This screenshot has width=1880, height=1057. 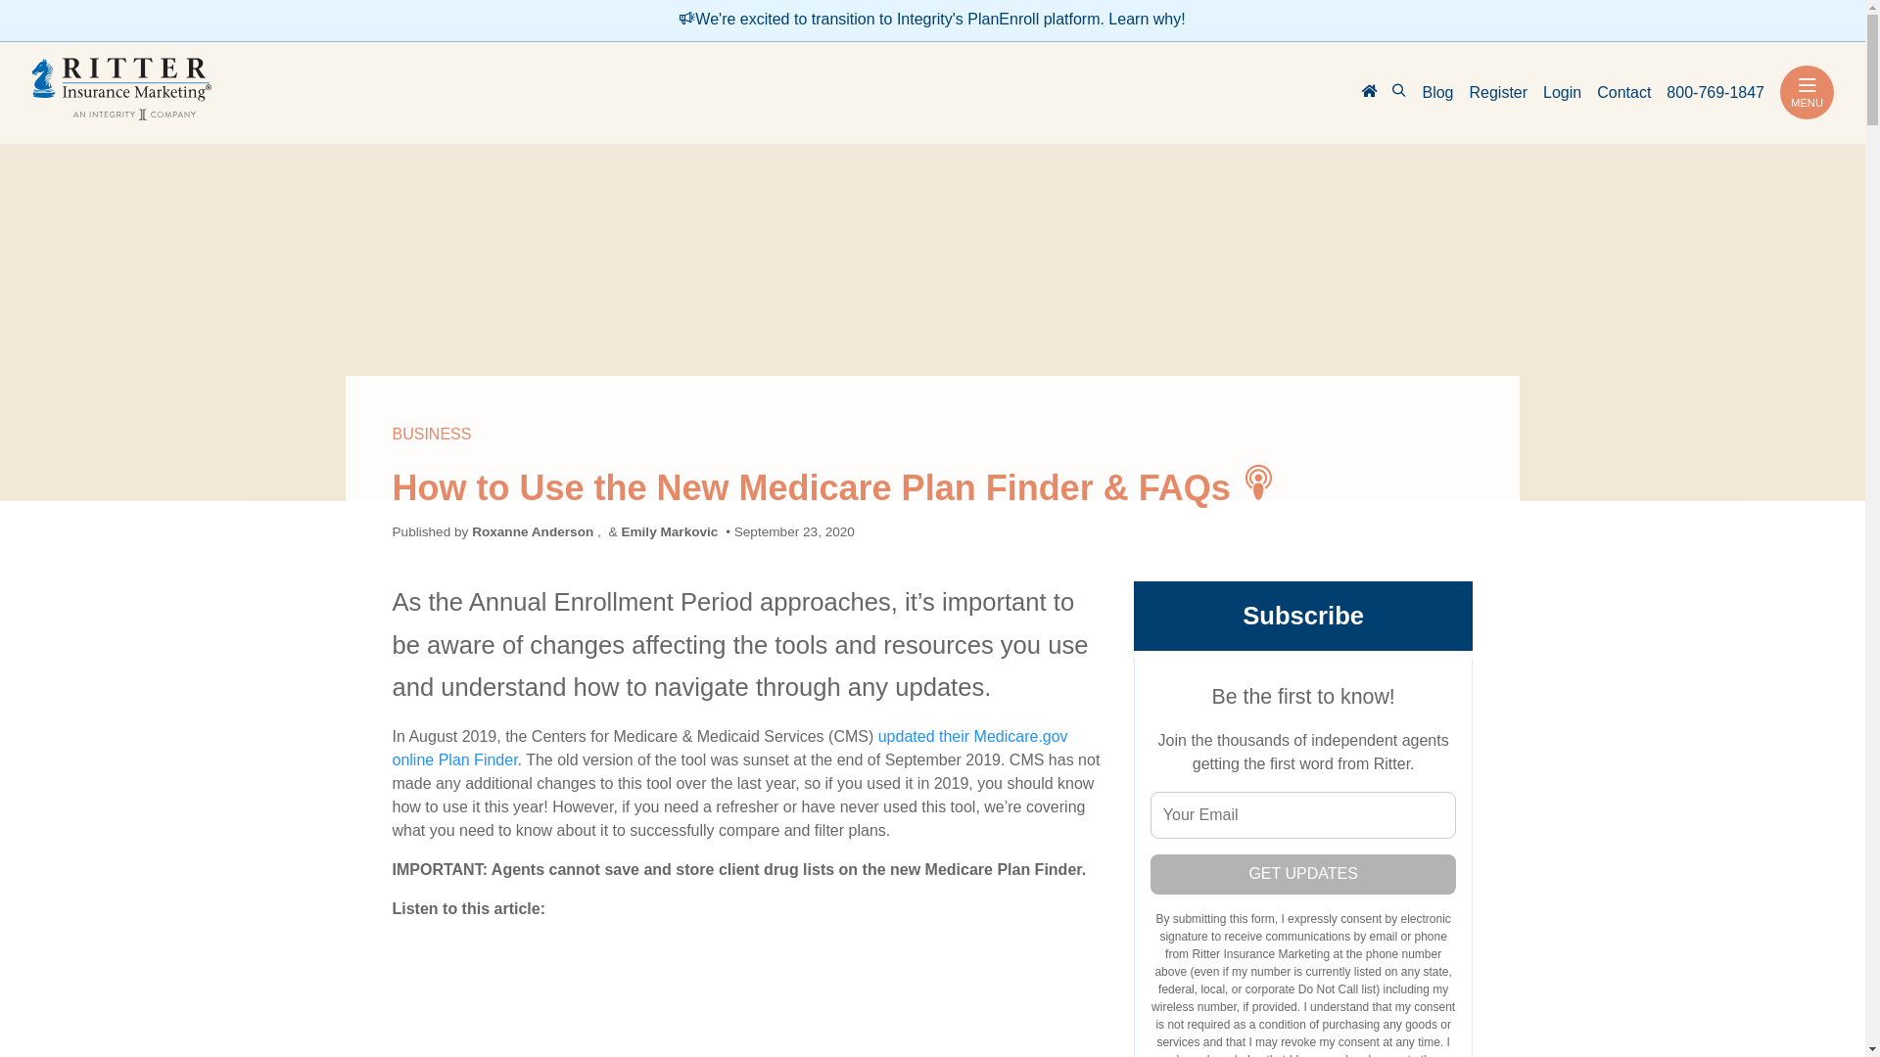 I want to click on Login, so click(x=1562, y=93).